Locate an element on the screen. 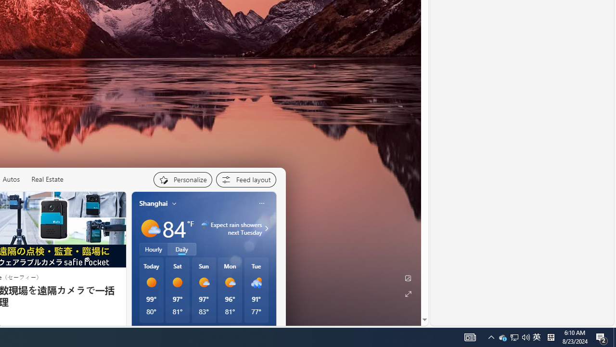  Mostly sunny is located at coordinates (150, 228).